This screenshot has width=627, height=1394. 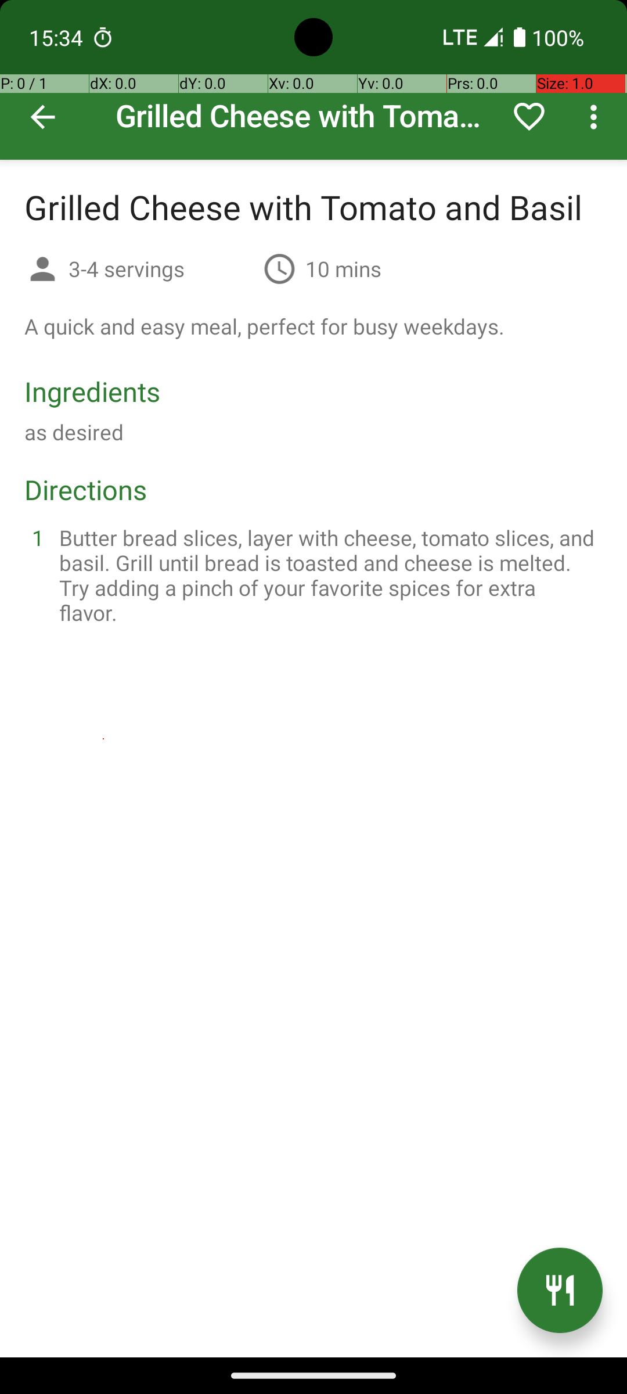 I want to click on Grilled Cheese with Tomato and Basil, so click(x=313, y=80).